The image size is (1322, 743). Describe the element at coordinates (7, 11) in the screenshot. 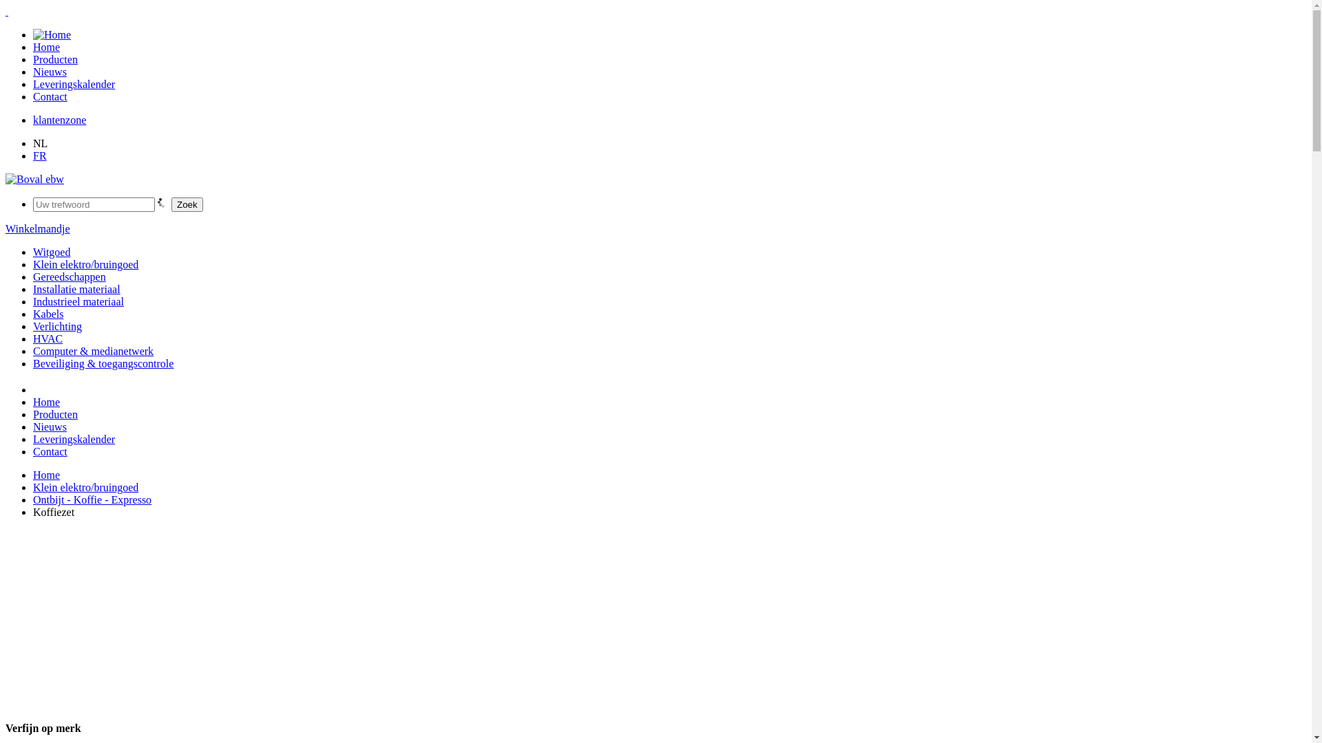

I see ` ` at that location.